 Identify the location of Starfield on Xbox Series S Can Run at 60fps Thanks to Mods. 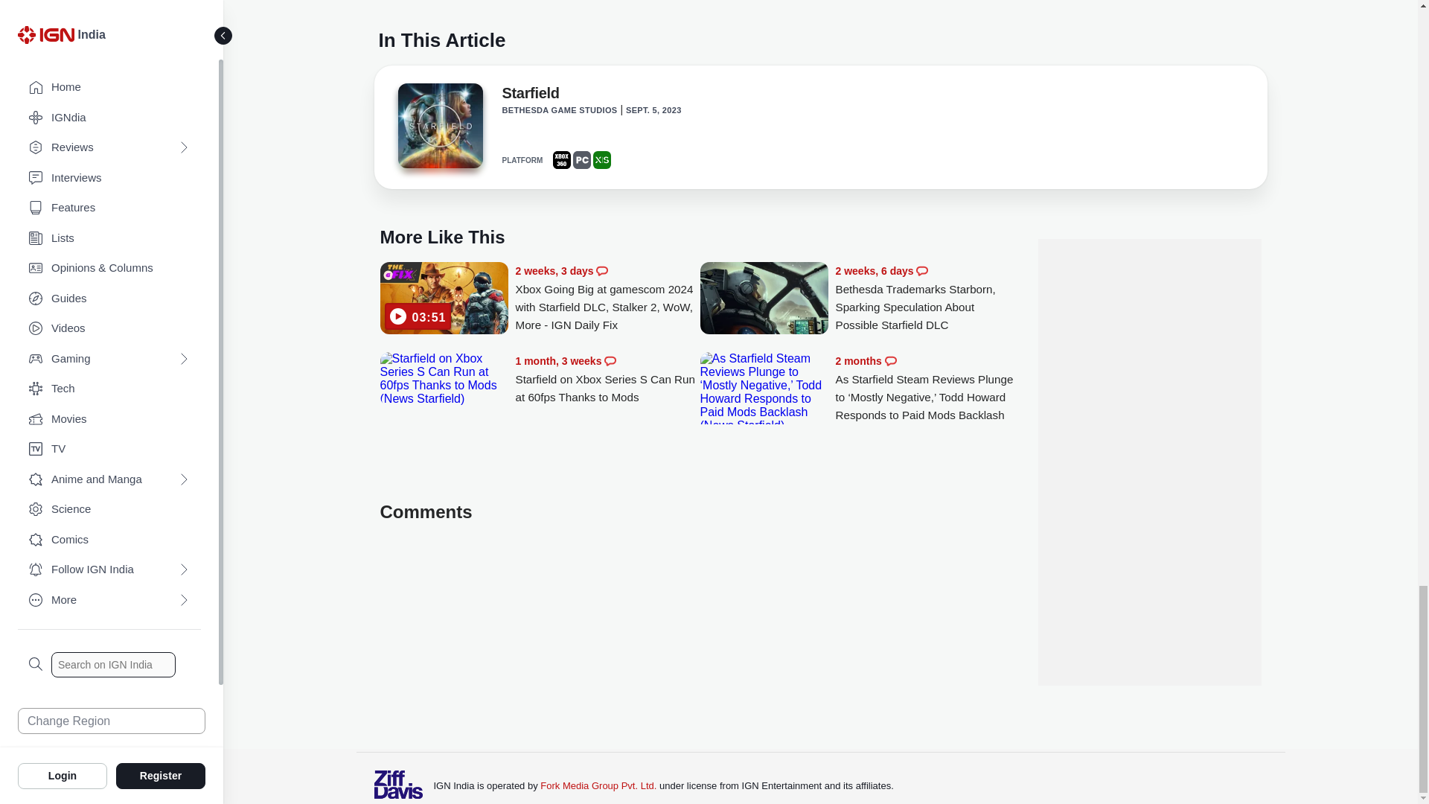
(607, 380).